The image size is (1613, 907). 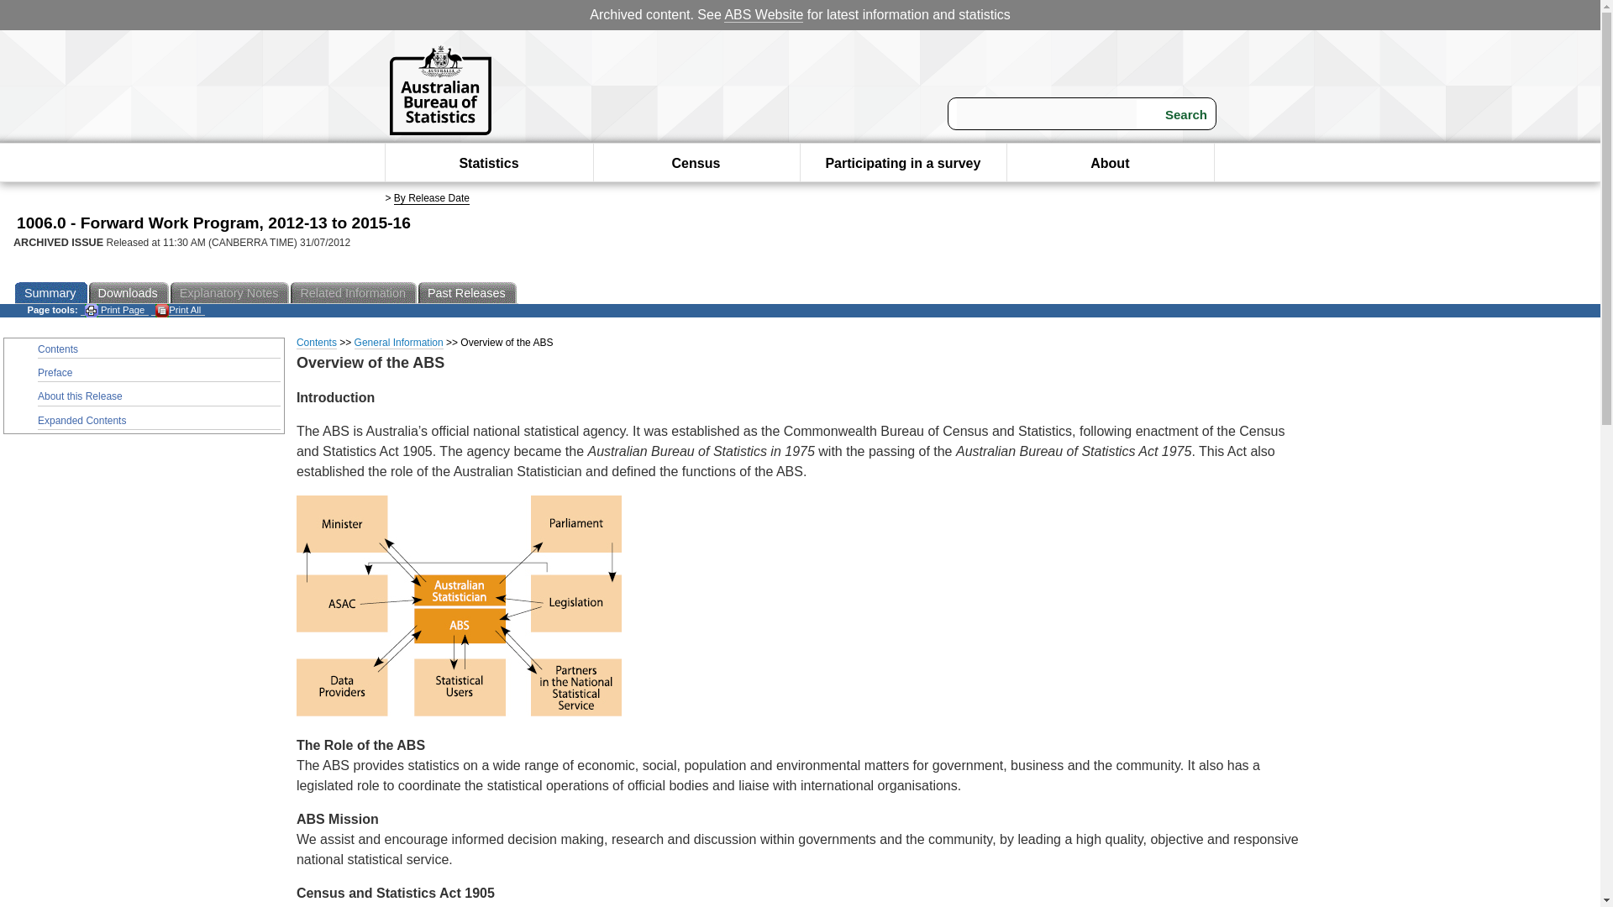 What do you see at coordinates (354, 292) in the screenshot?
I see `Related Information` at bounding box center [354, 292].